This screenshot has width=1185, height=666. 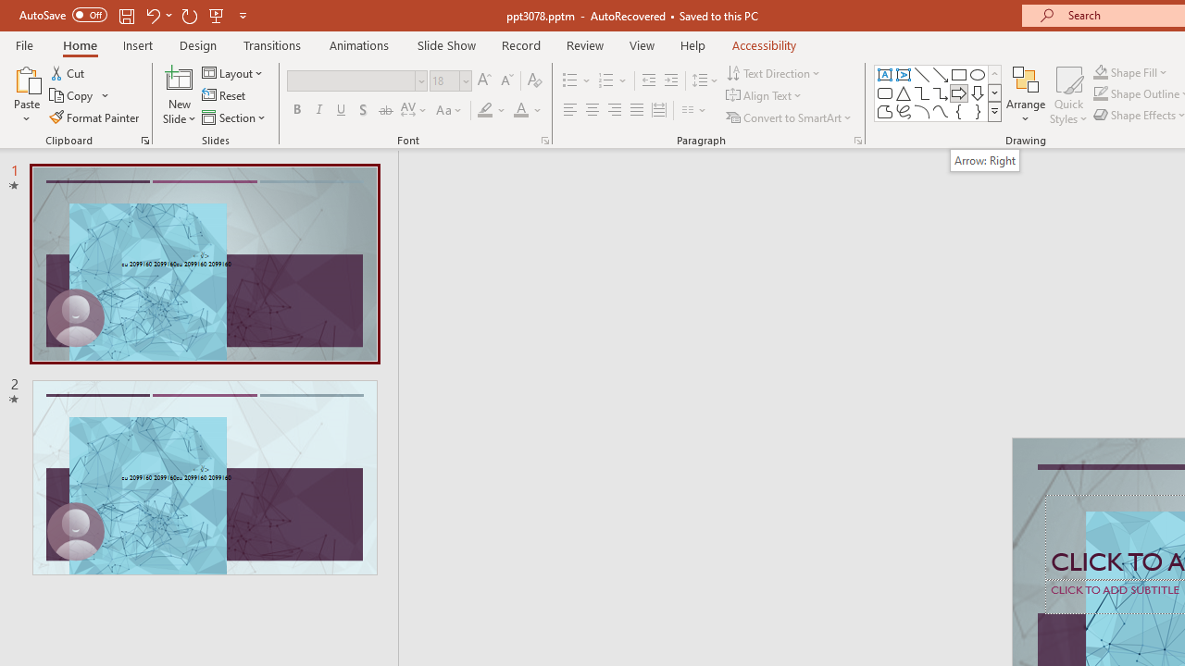 What do you see at coordinates (1100, 94) in the screenshot?
I see `Shape Outline Green, Accent 1` at bounding box center [1100, 94].